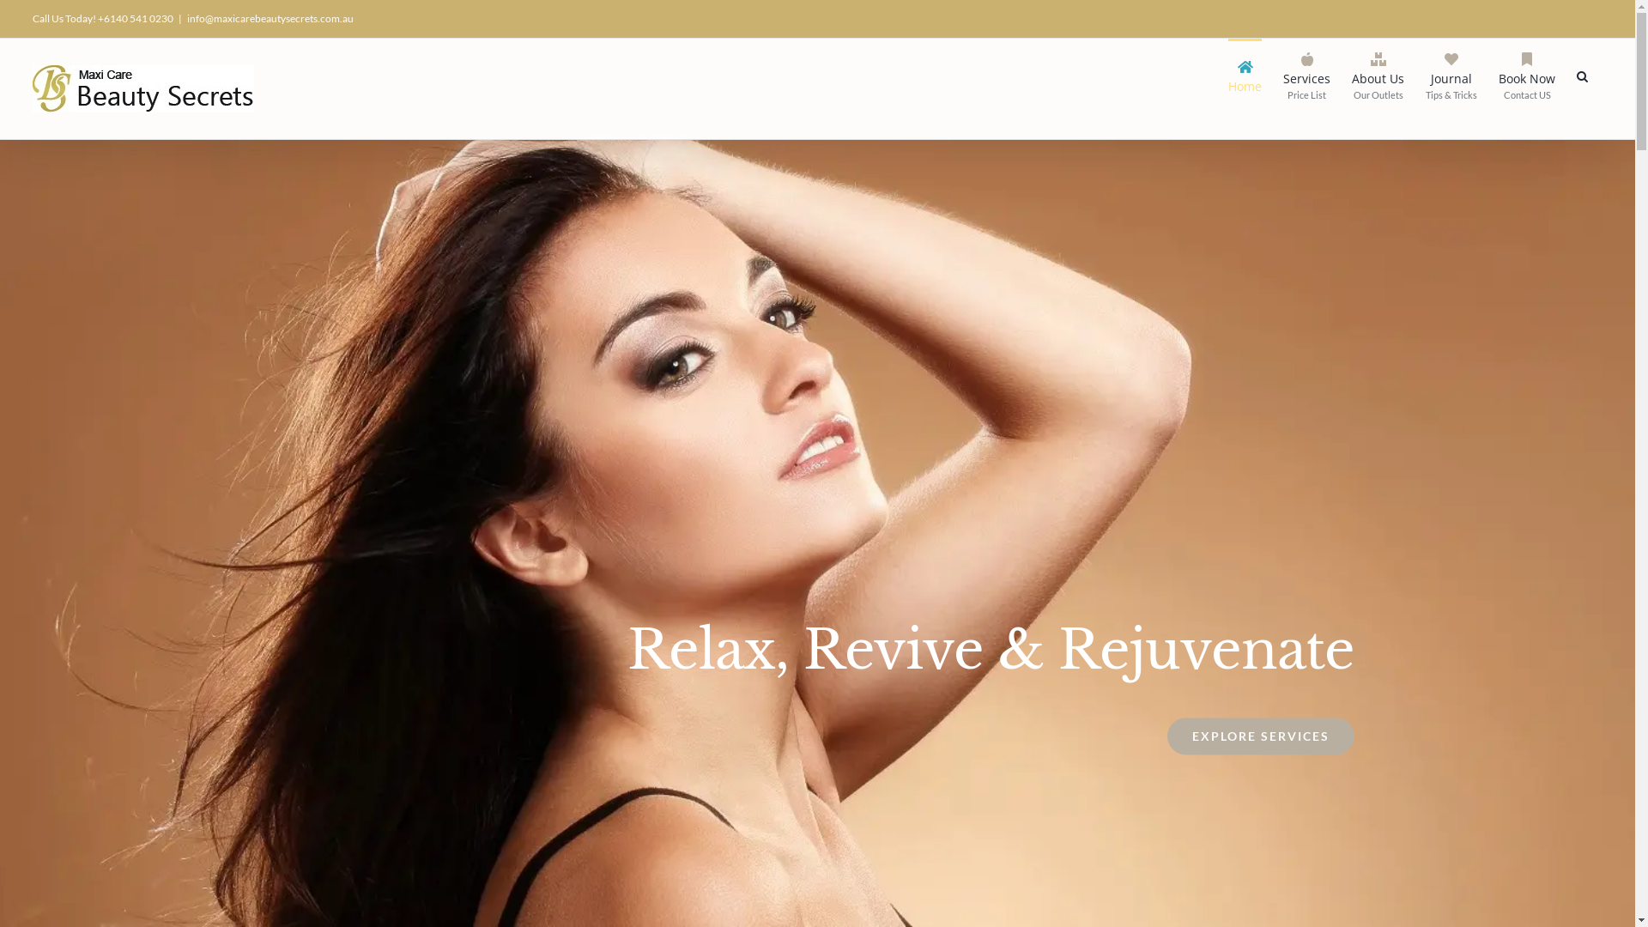 This screenshot has width=1648, height=927. What do you see at coordinates (1378, 75) in the screenshot?
I see `About Us
Our Outlets` at bounding box center [1378, 75].